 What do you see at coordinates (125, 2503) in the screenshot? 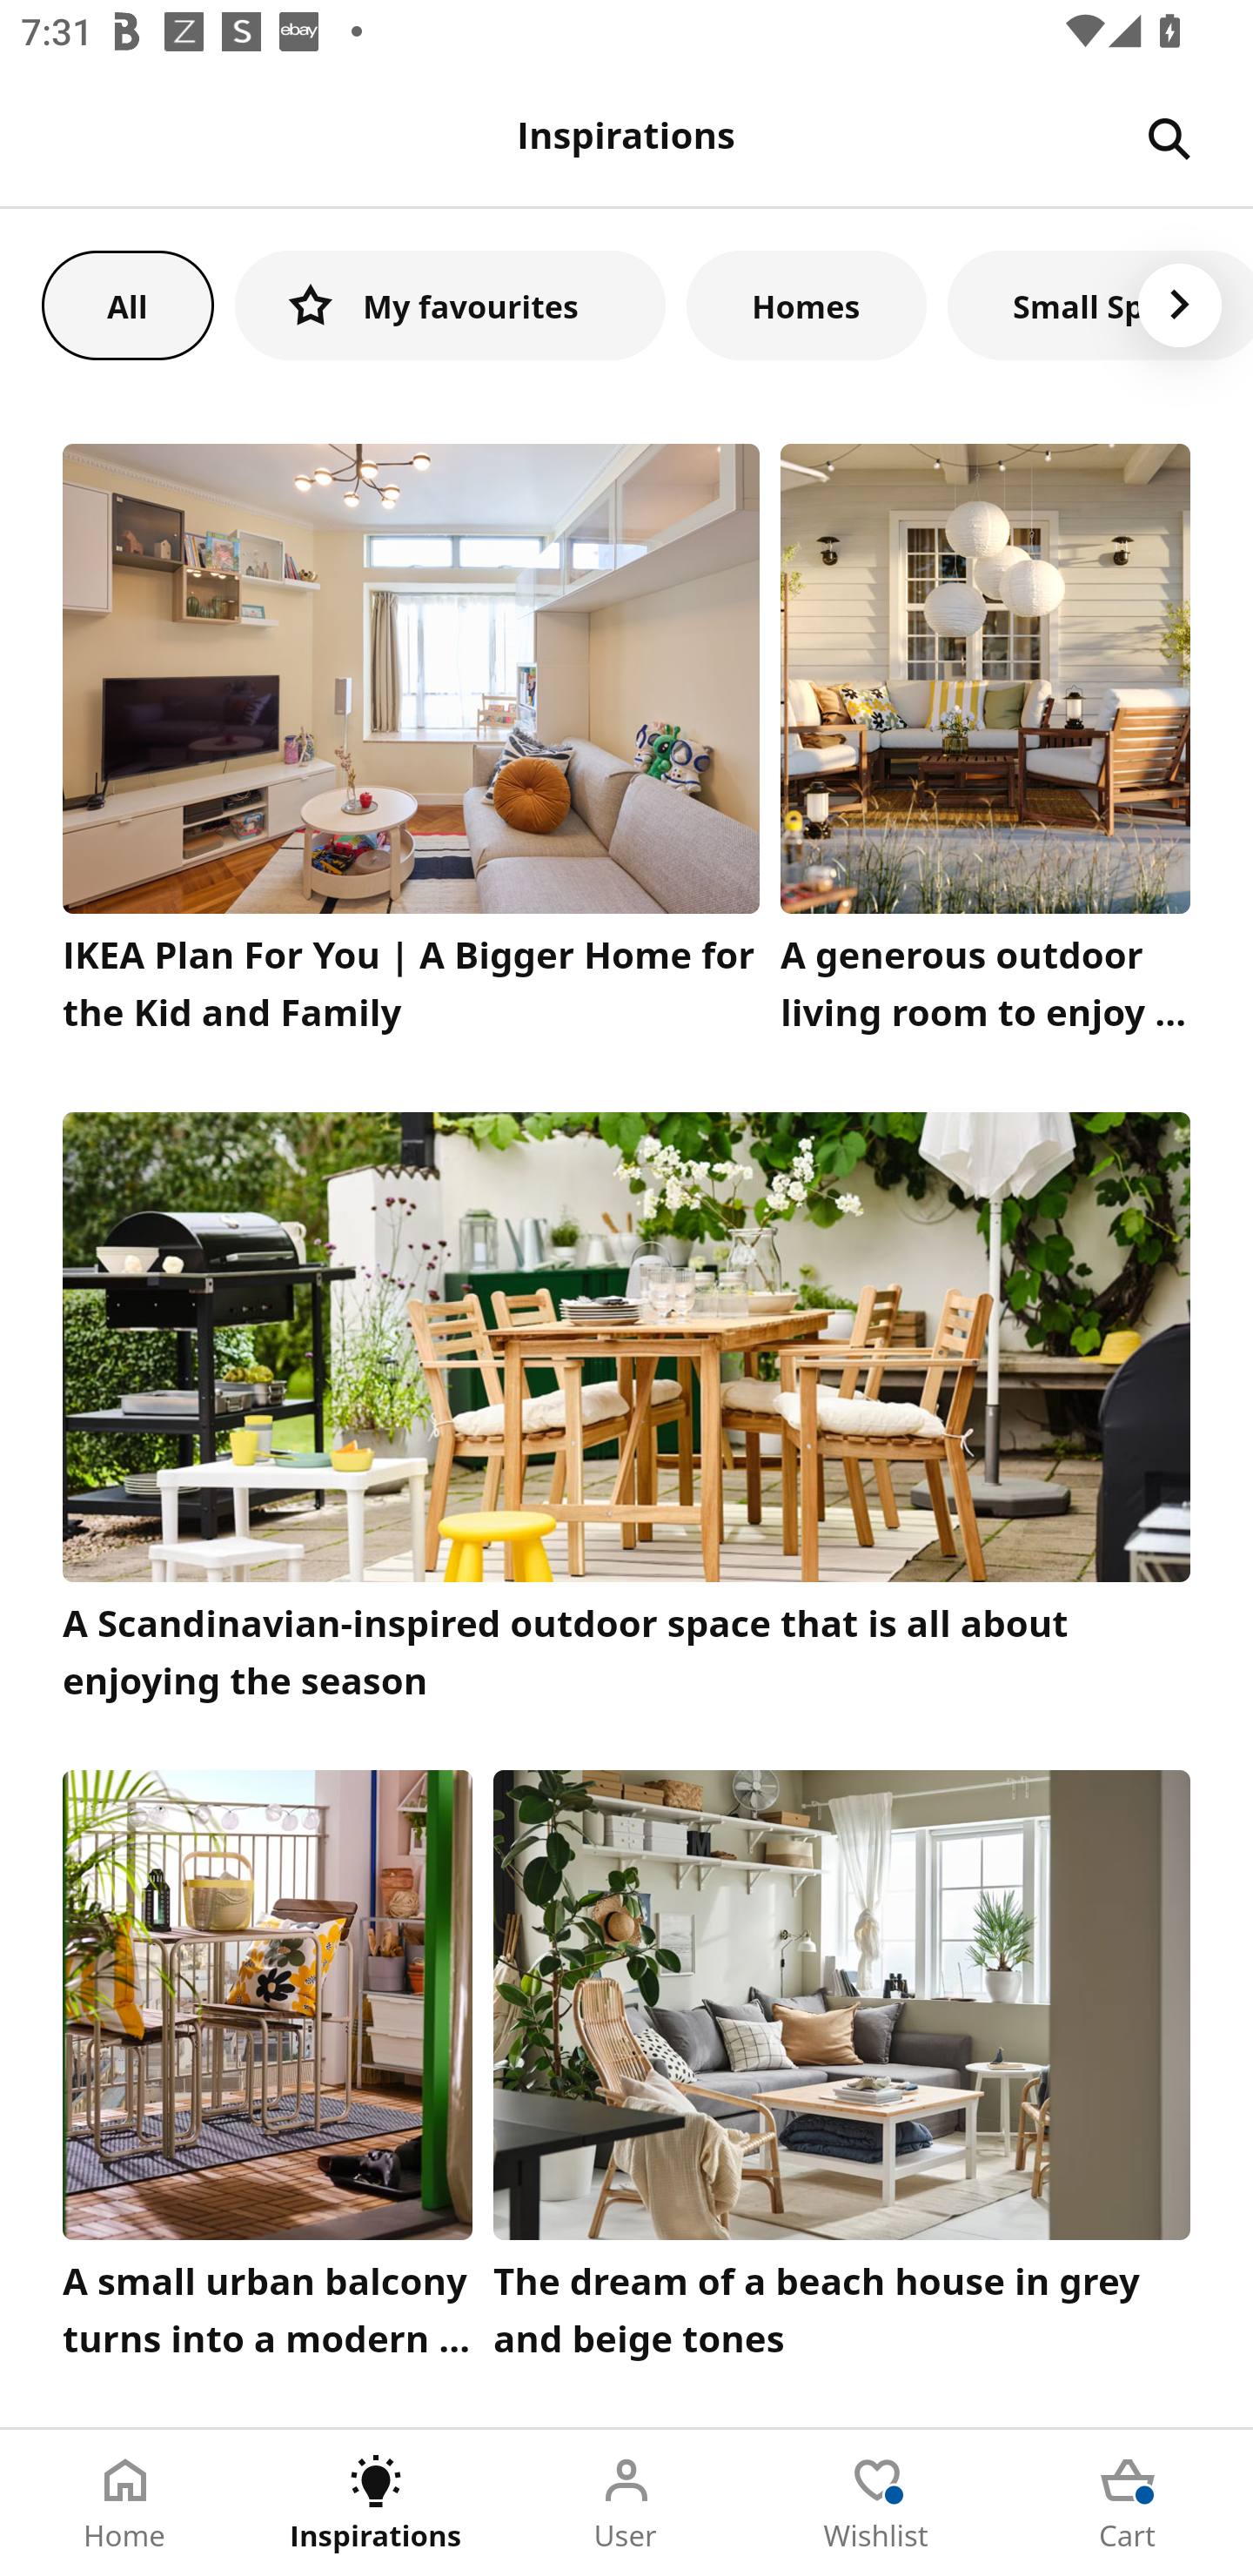
I see `Home
Tab 1 of 5` at bounding box center [125, 2503].